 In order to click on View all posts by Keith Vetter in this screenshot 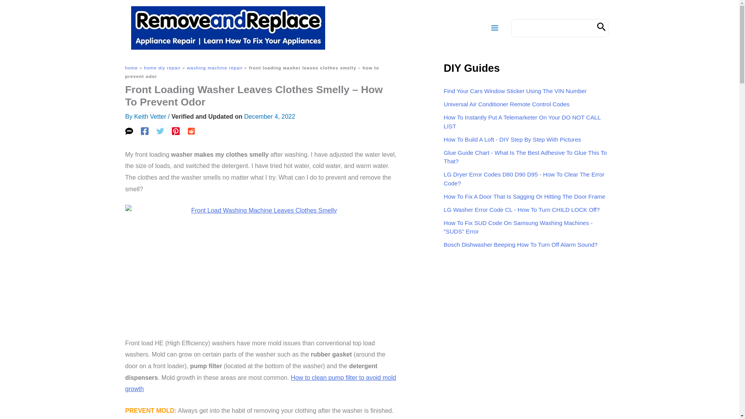, I will do `click(150, 116)`.